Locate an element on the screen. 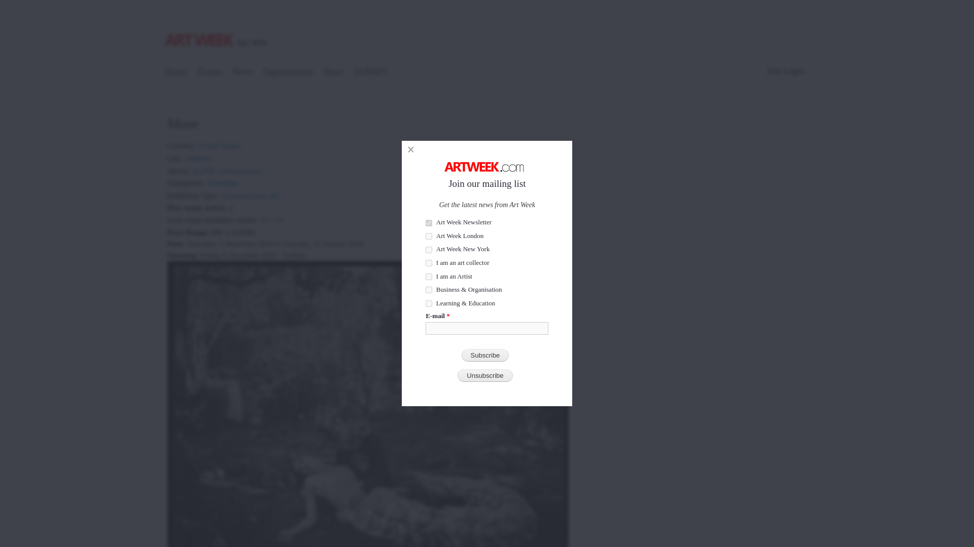 Image resolution: width=974 pixels, height=547 pixels. Exhibition is located at coordinates (223, 179).